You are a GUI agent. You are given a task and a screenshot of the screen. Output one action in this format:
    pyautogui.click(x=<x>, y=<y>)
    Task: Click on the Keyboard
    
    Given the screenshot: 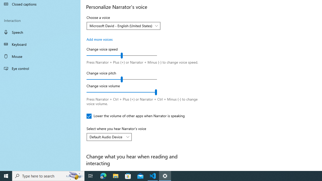 What is the action you would take?
    pyautogui.click(x=40, y=44)
    